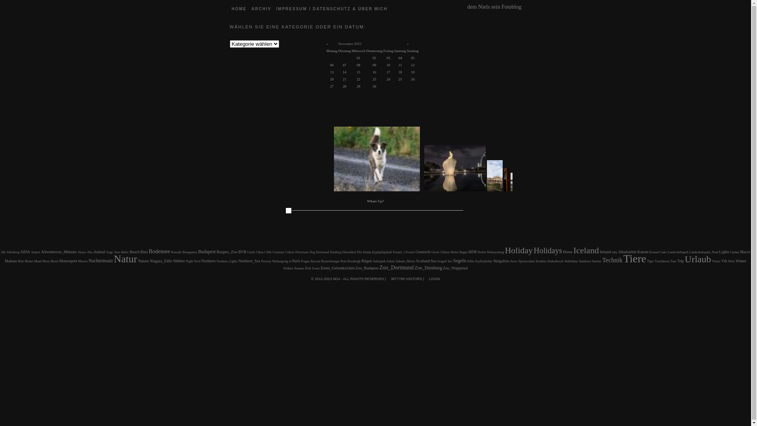  I want to click on Venice, so click(716, 261).